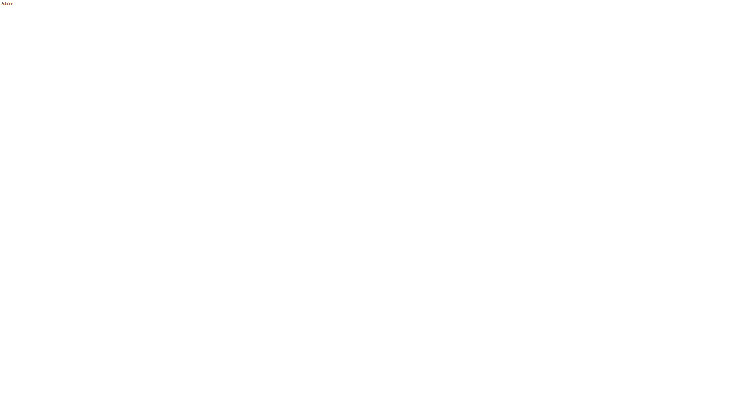 Image resolution: width=731 pixels, height=411 pixels. What do you see at coordinates (47, 5) in the screenshot?
I see `Undo Apply Quick Style` at bounding box center [47, 5].